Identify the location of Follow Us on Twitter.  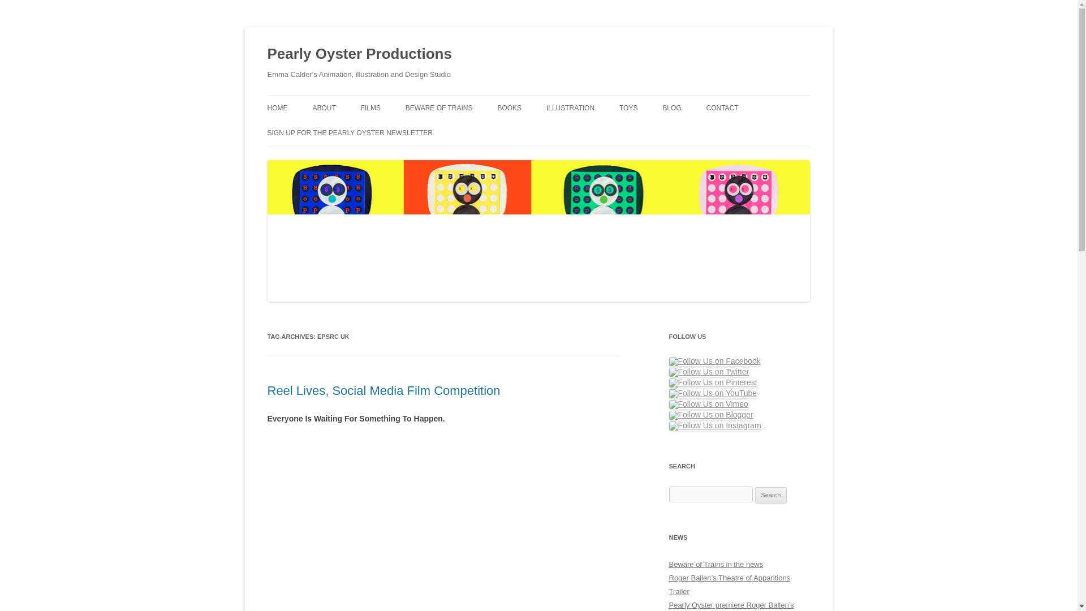
(709, 372).